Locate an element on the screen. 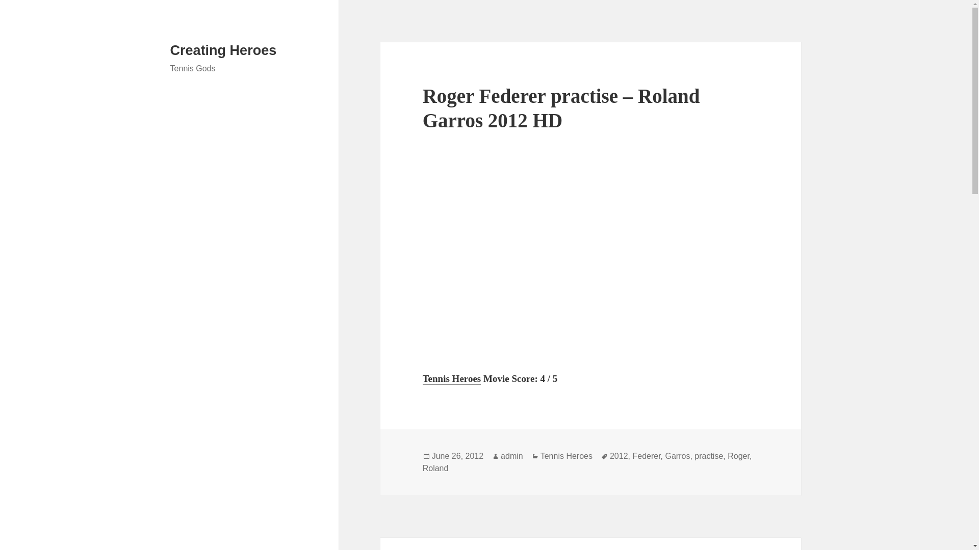 The width and height of the screenshot is (979, 550). Tennis Heroes is located at coordinates (566, 456).